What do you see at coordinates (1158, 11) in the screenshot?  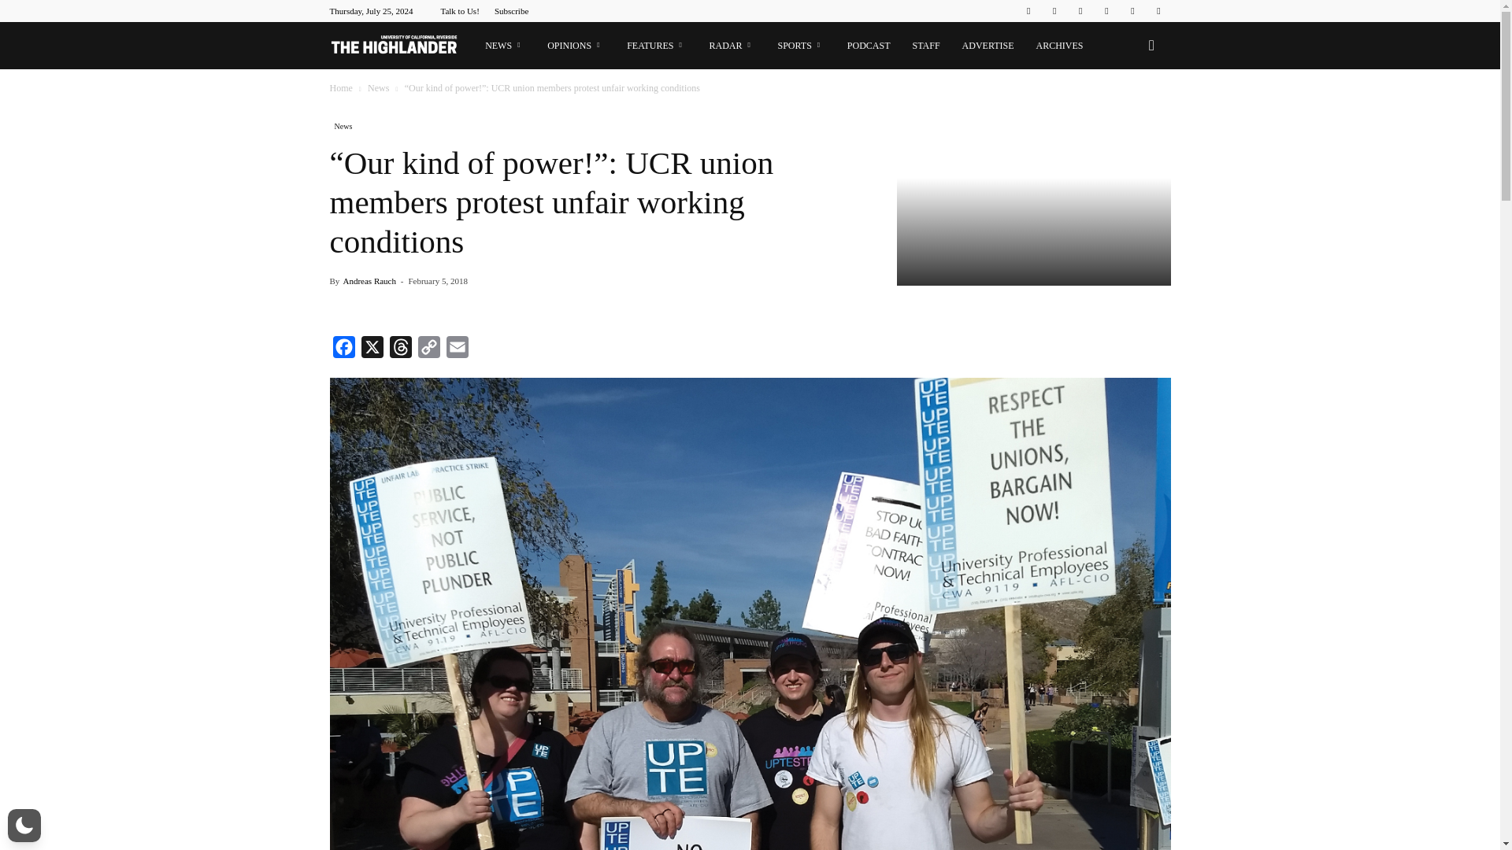 I see `Youtube` at bounding box center [1158, 11].